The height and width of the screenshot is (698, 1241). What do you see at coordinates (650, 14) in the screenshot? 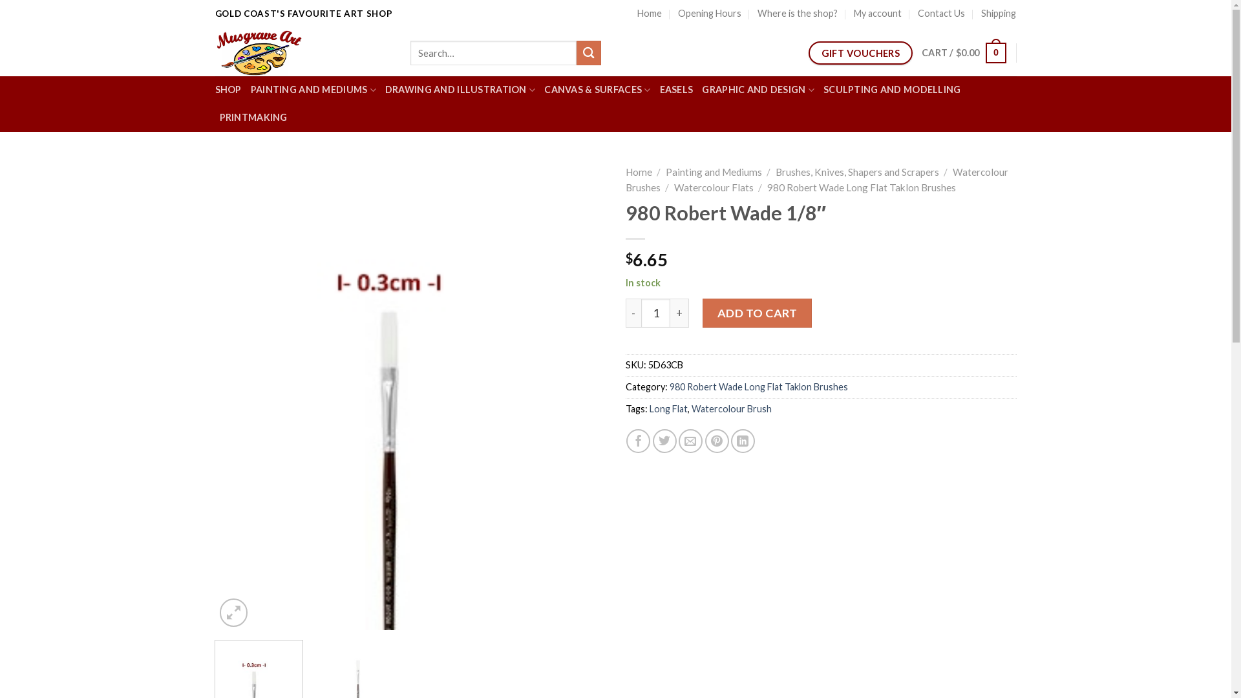
I see `Home` at bounding box center [650, 14].